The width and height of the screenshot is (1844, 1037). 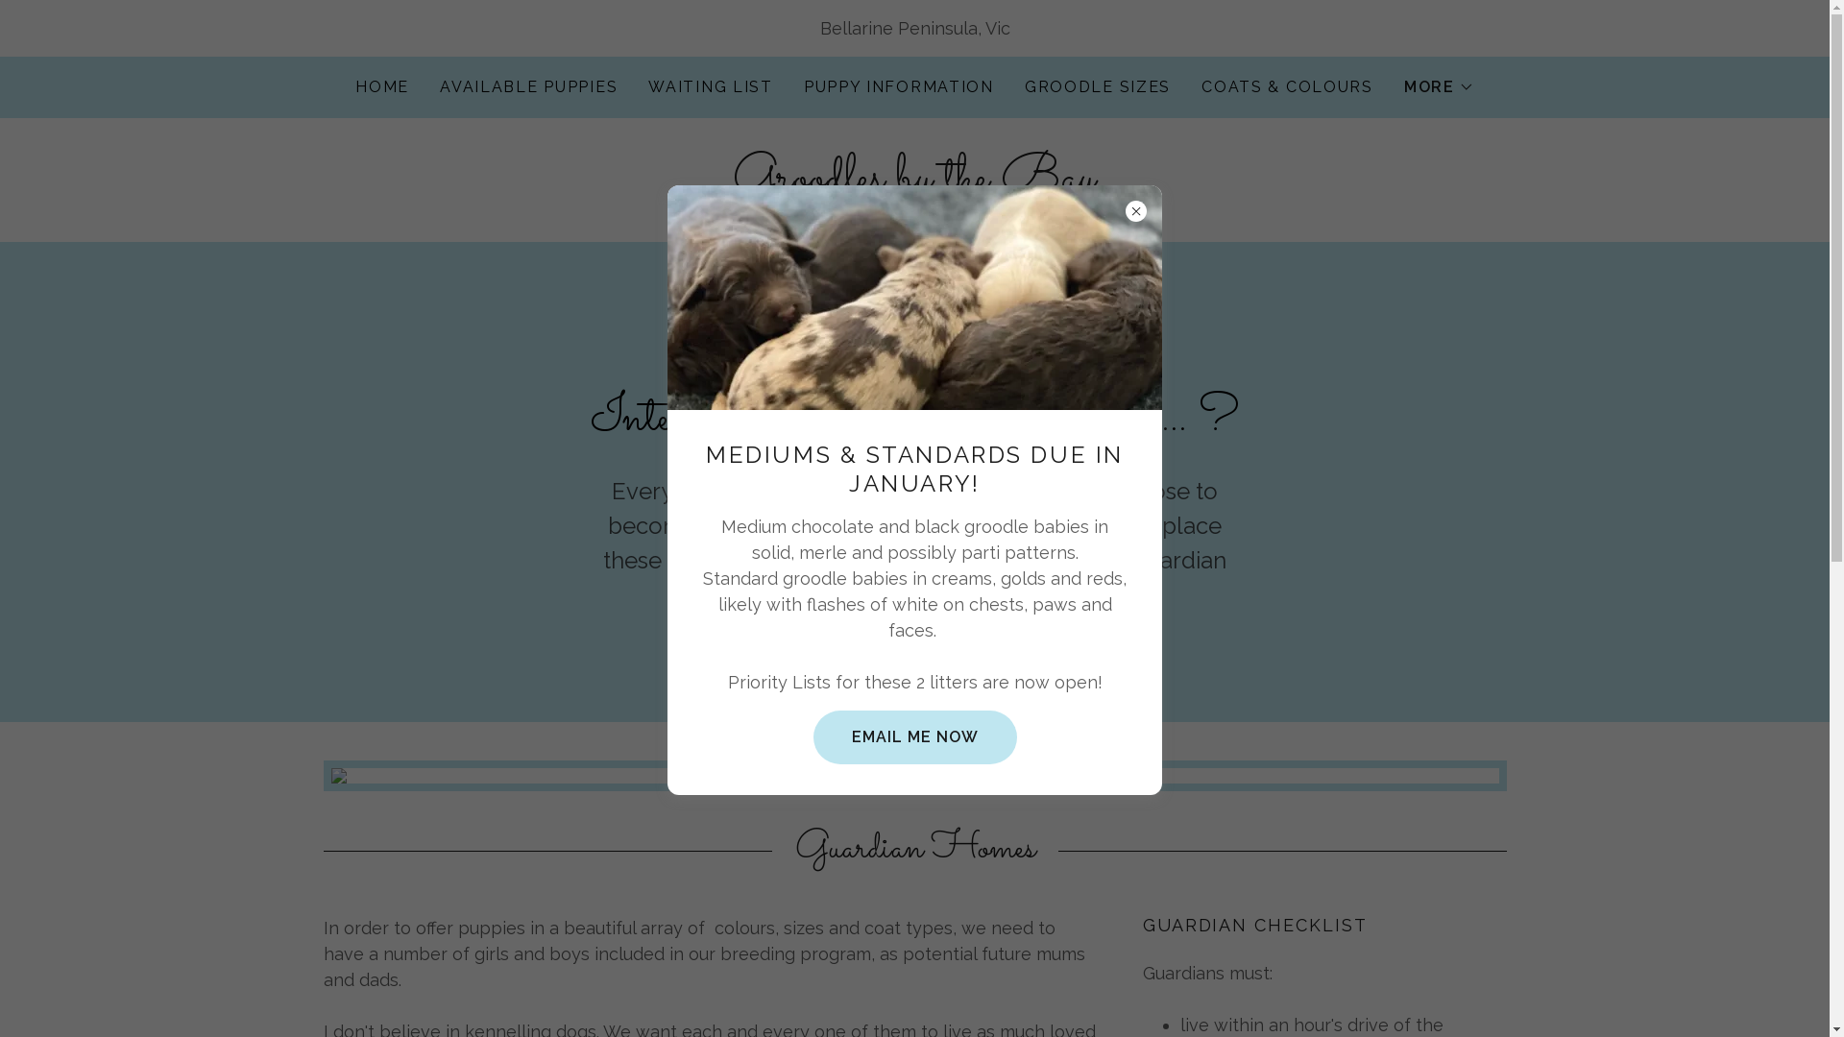 What do you see at coordinates (914, 737) in the screenshot?
I see `EMAIL ME NOW` at bounding box center [914, 737].